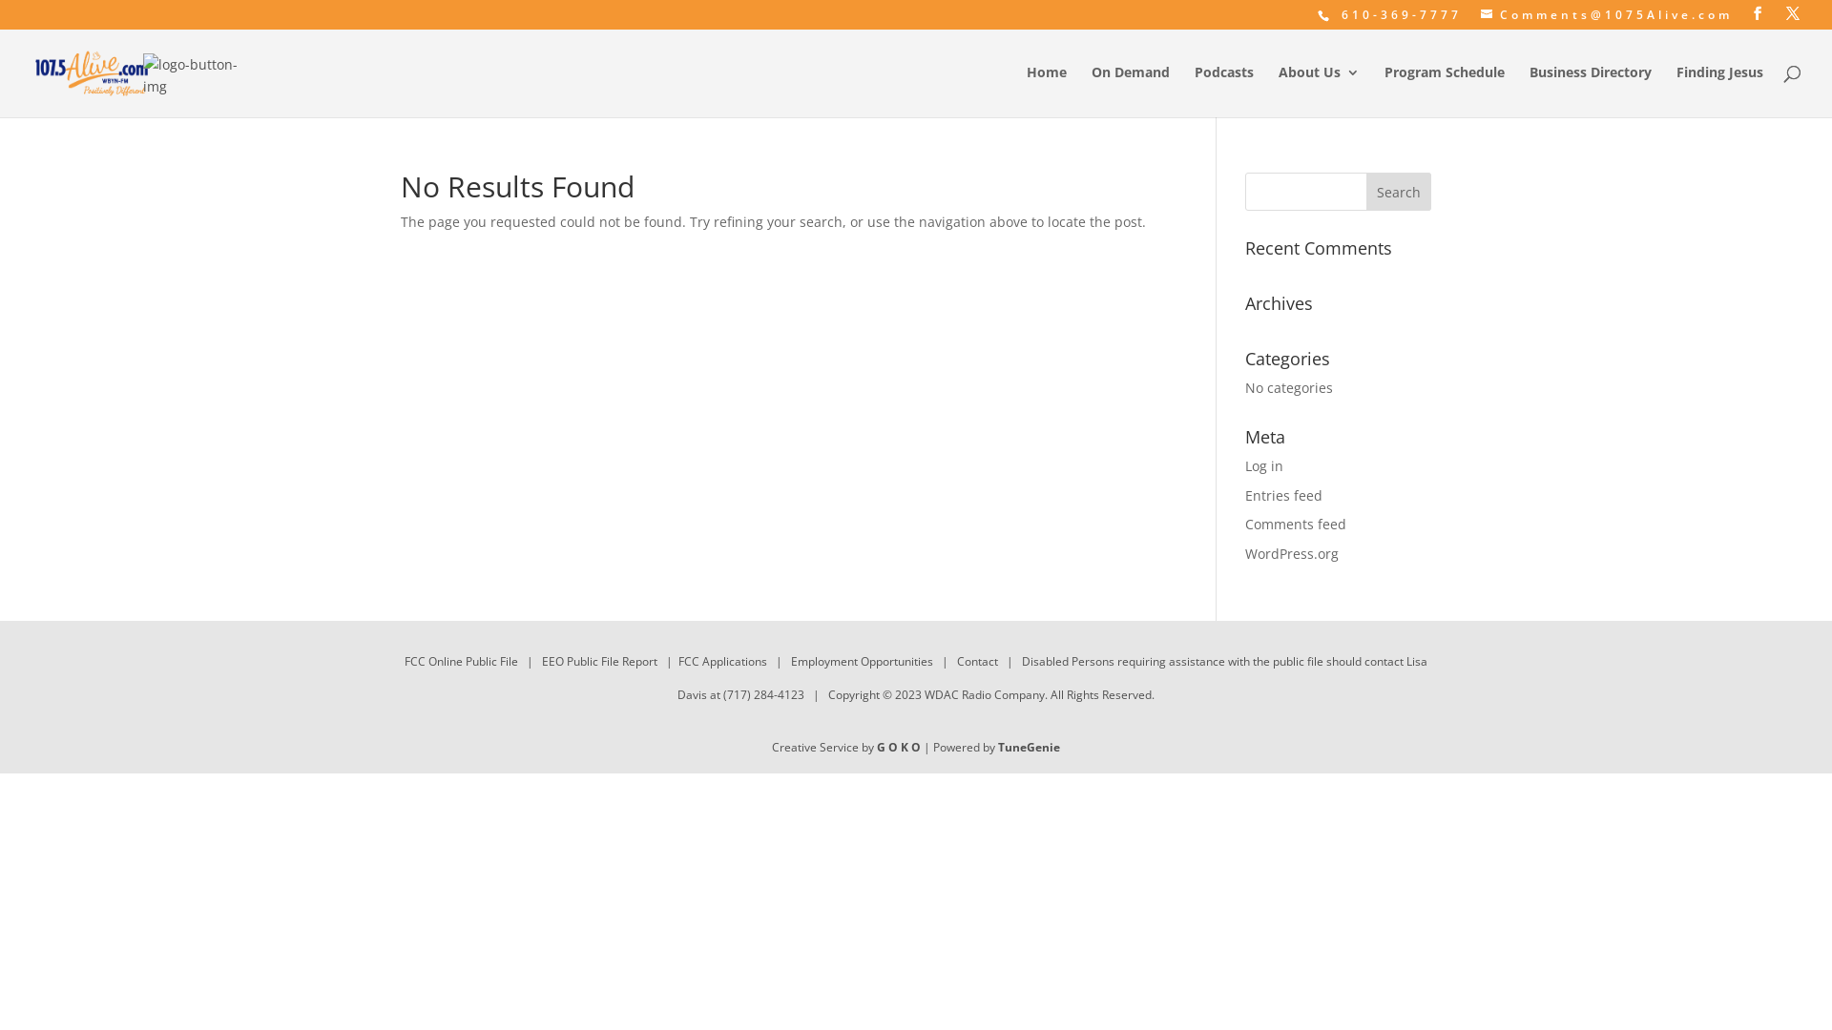 The width and height of the screenshot is (1832, 1030). What do you see at coordinates (1264, 465) in the screenshot?
I see `Log in` at bounding box center [1264, 465].